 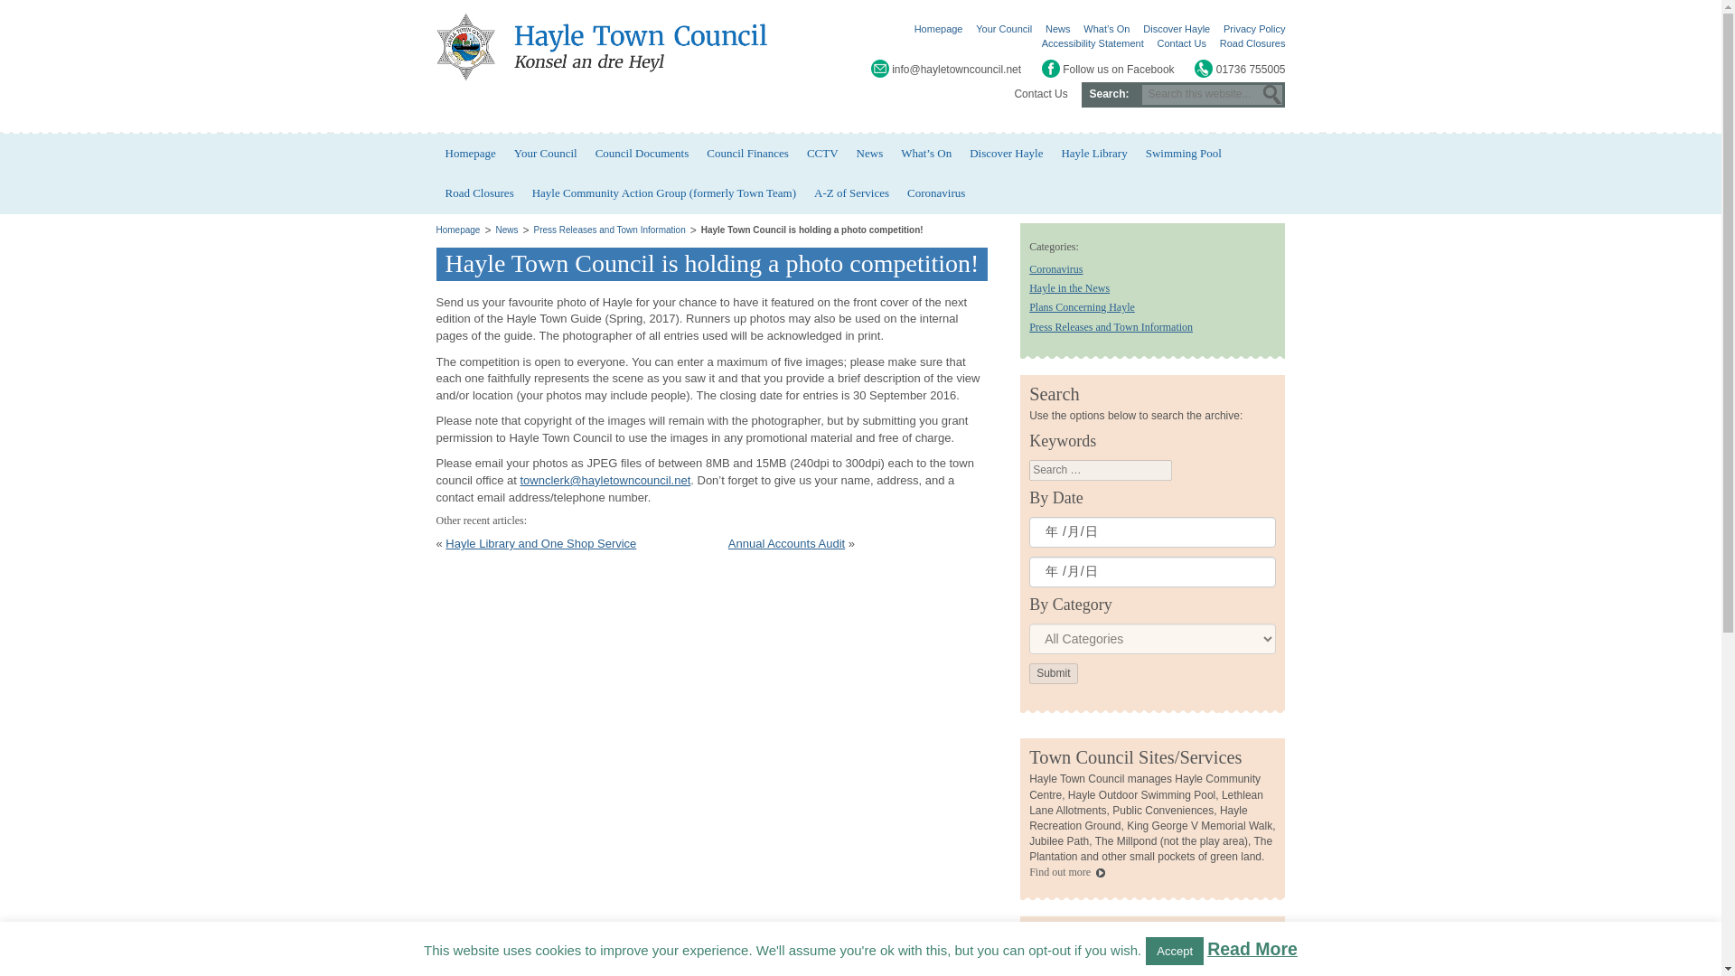 I want to click on Follow us on Facebook, so click(x=1108, y=70).